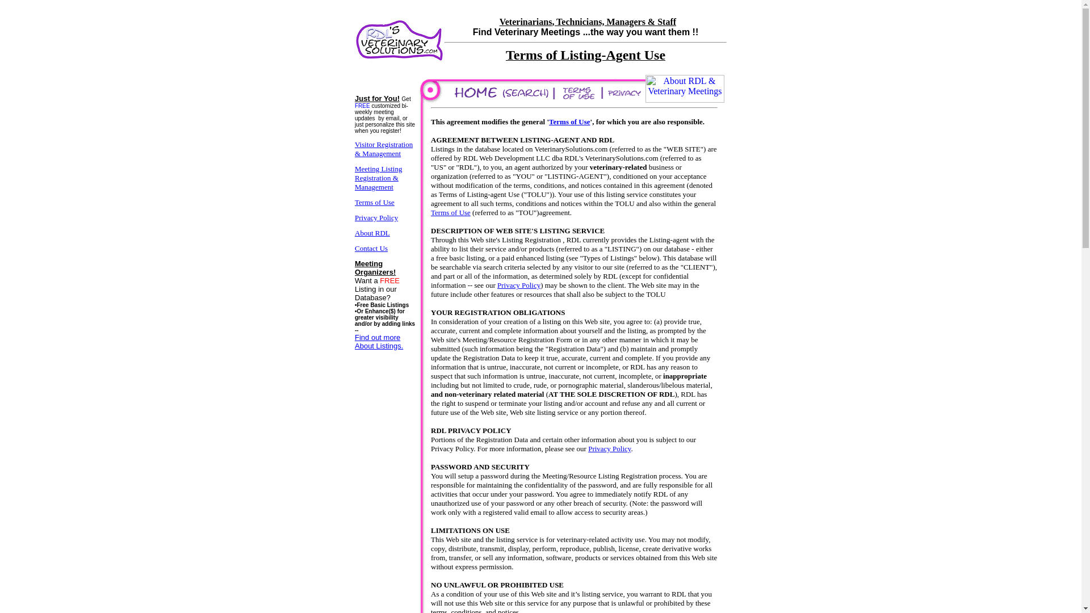 The image size is (1090, 613). Describe the element at coordinates (519, 285) in the screenshot. I see `Privacy Policy` at that location.